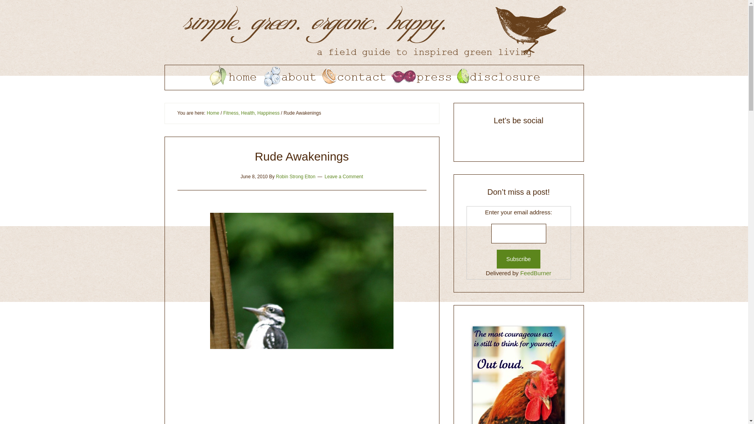 Image resolution: width=754 pixels, height=424 pixels. Describe the element at coordinates (251, 113) in the screenshot. I see `Fitness, Health, Happiness` at that location.